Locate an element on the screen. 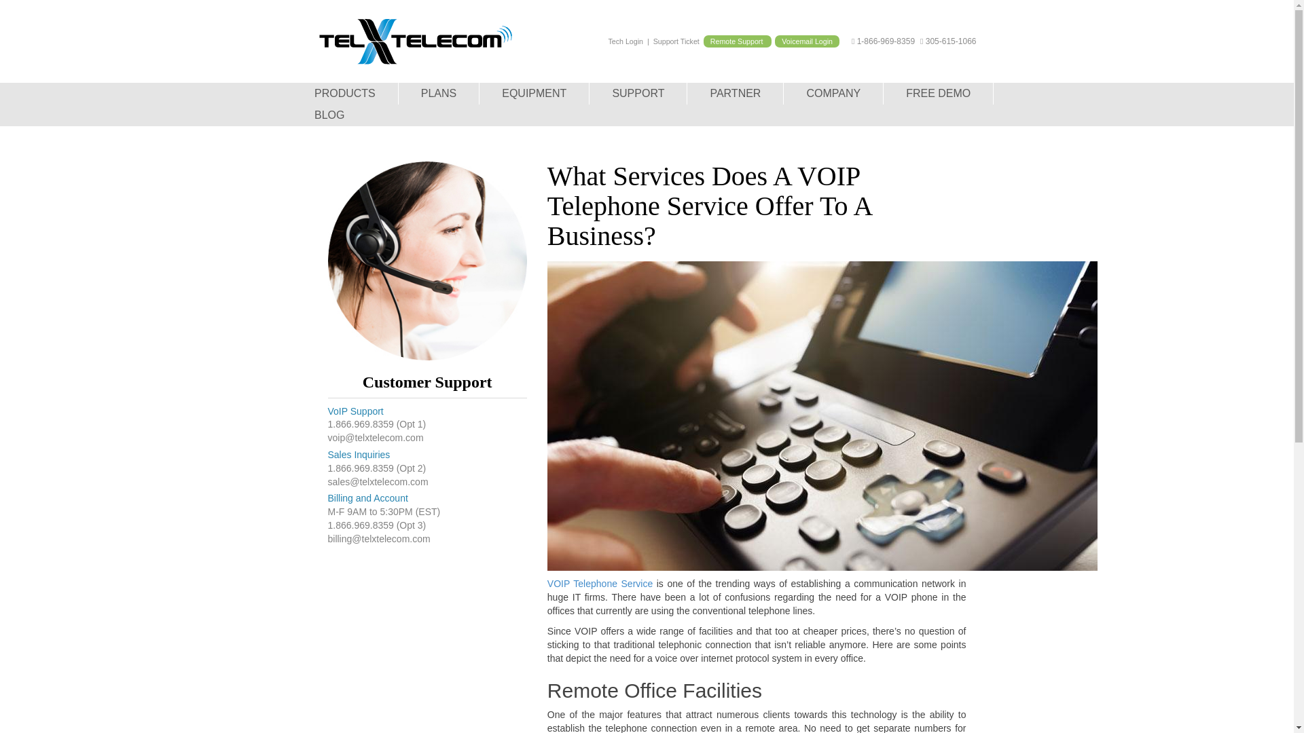  Tech Login is located at coordinates (626, 41).